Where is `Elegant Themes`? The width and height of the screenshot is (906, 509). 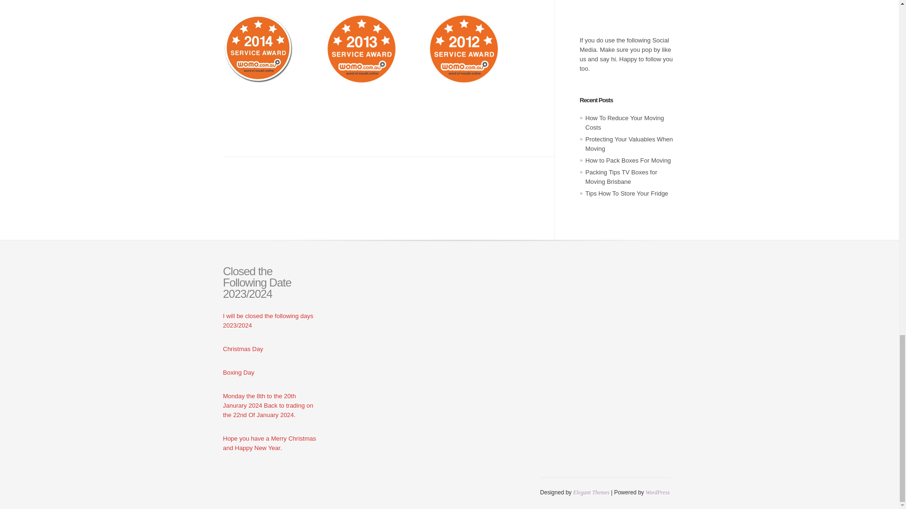 Elegant Themes is located at coordinates (592, 492).